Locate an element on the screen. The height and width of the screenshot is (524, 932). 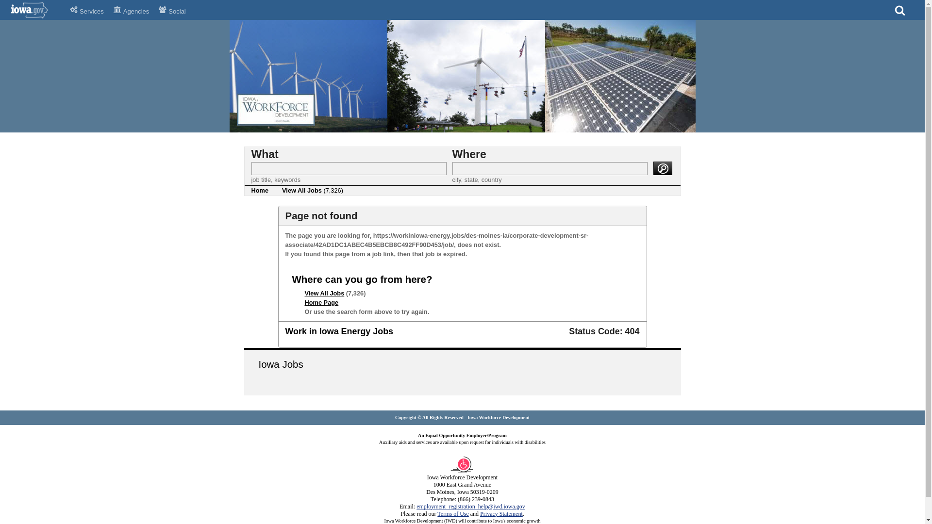
Terms of Use is located at coordinates (452, 513).